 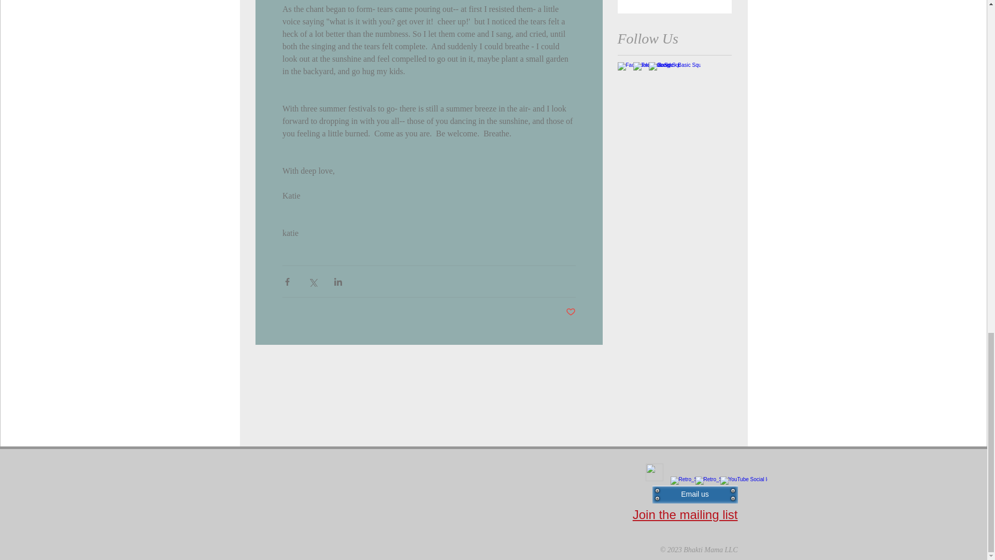 I want to click on Join the mailing list, so click(x=685, y=514).